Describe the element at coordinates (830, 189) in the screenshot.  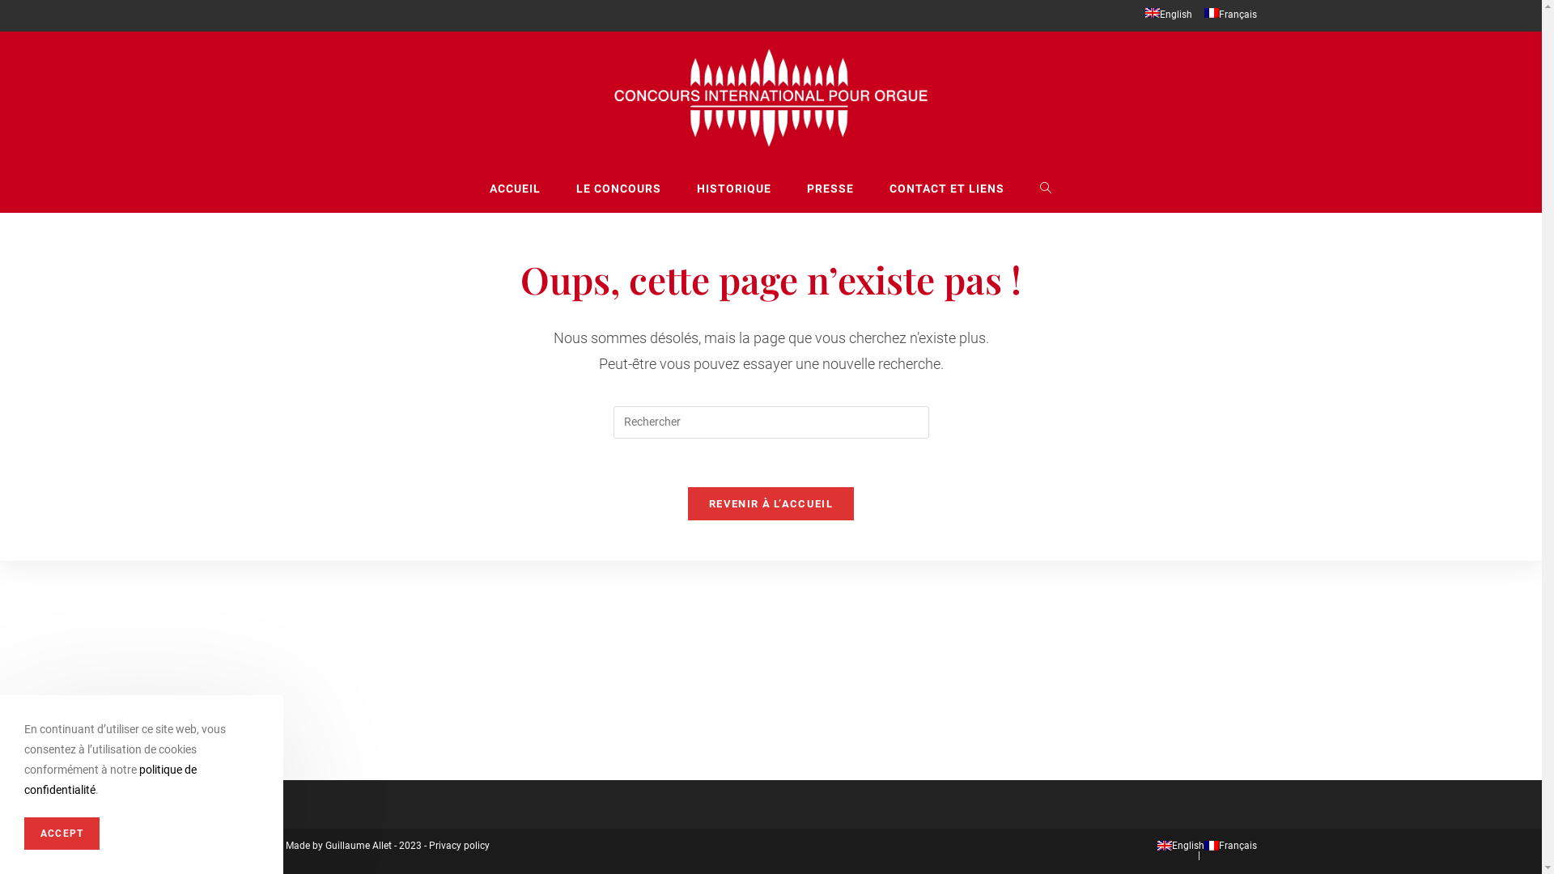
I see `PRESSE` at that location.